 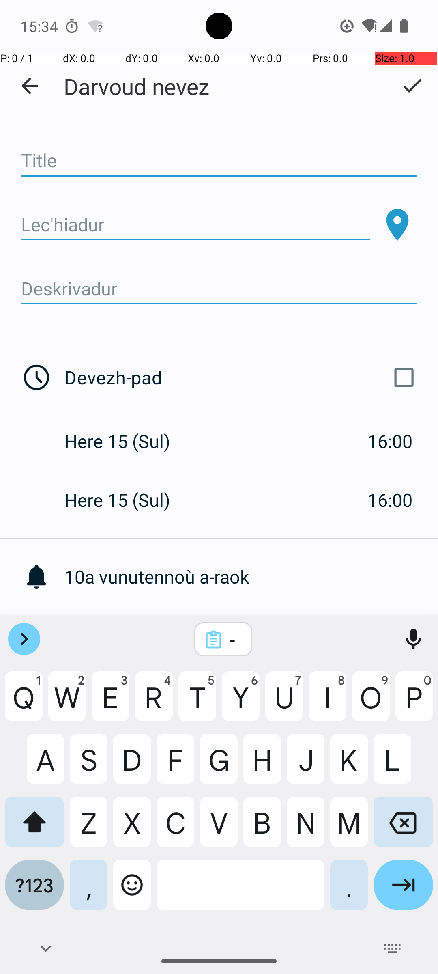 I want to click on 10a vunutennoù a-raok, so click(x=251, y=576).